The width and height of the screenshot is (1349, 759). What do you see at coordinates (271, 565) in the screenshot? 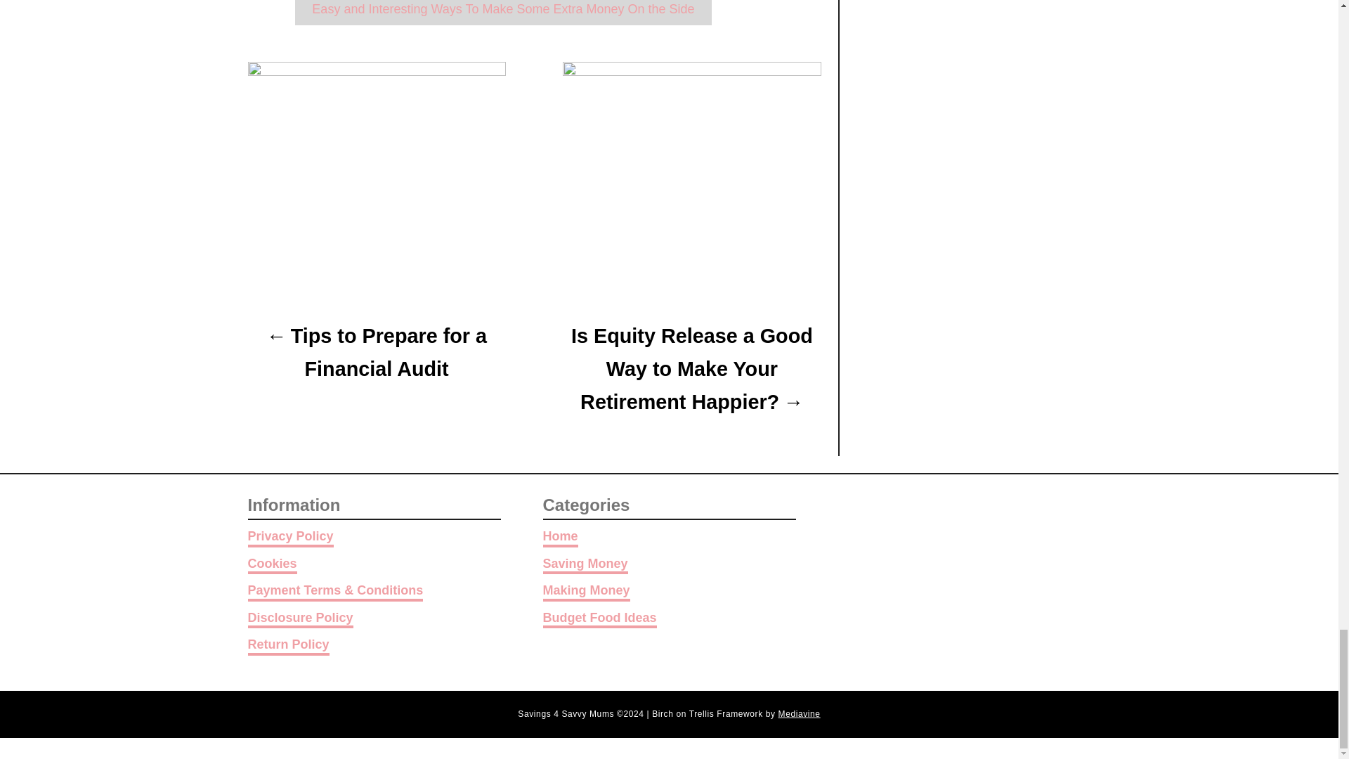
I see `Cookies` at bounding box center [271, 565].